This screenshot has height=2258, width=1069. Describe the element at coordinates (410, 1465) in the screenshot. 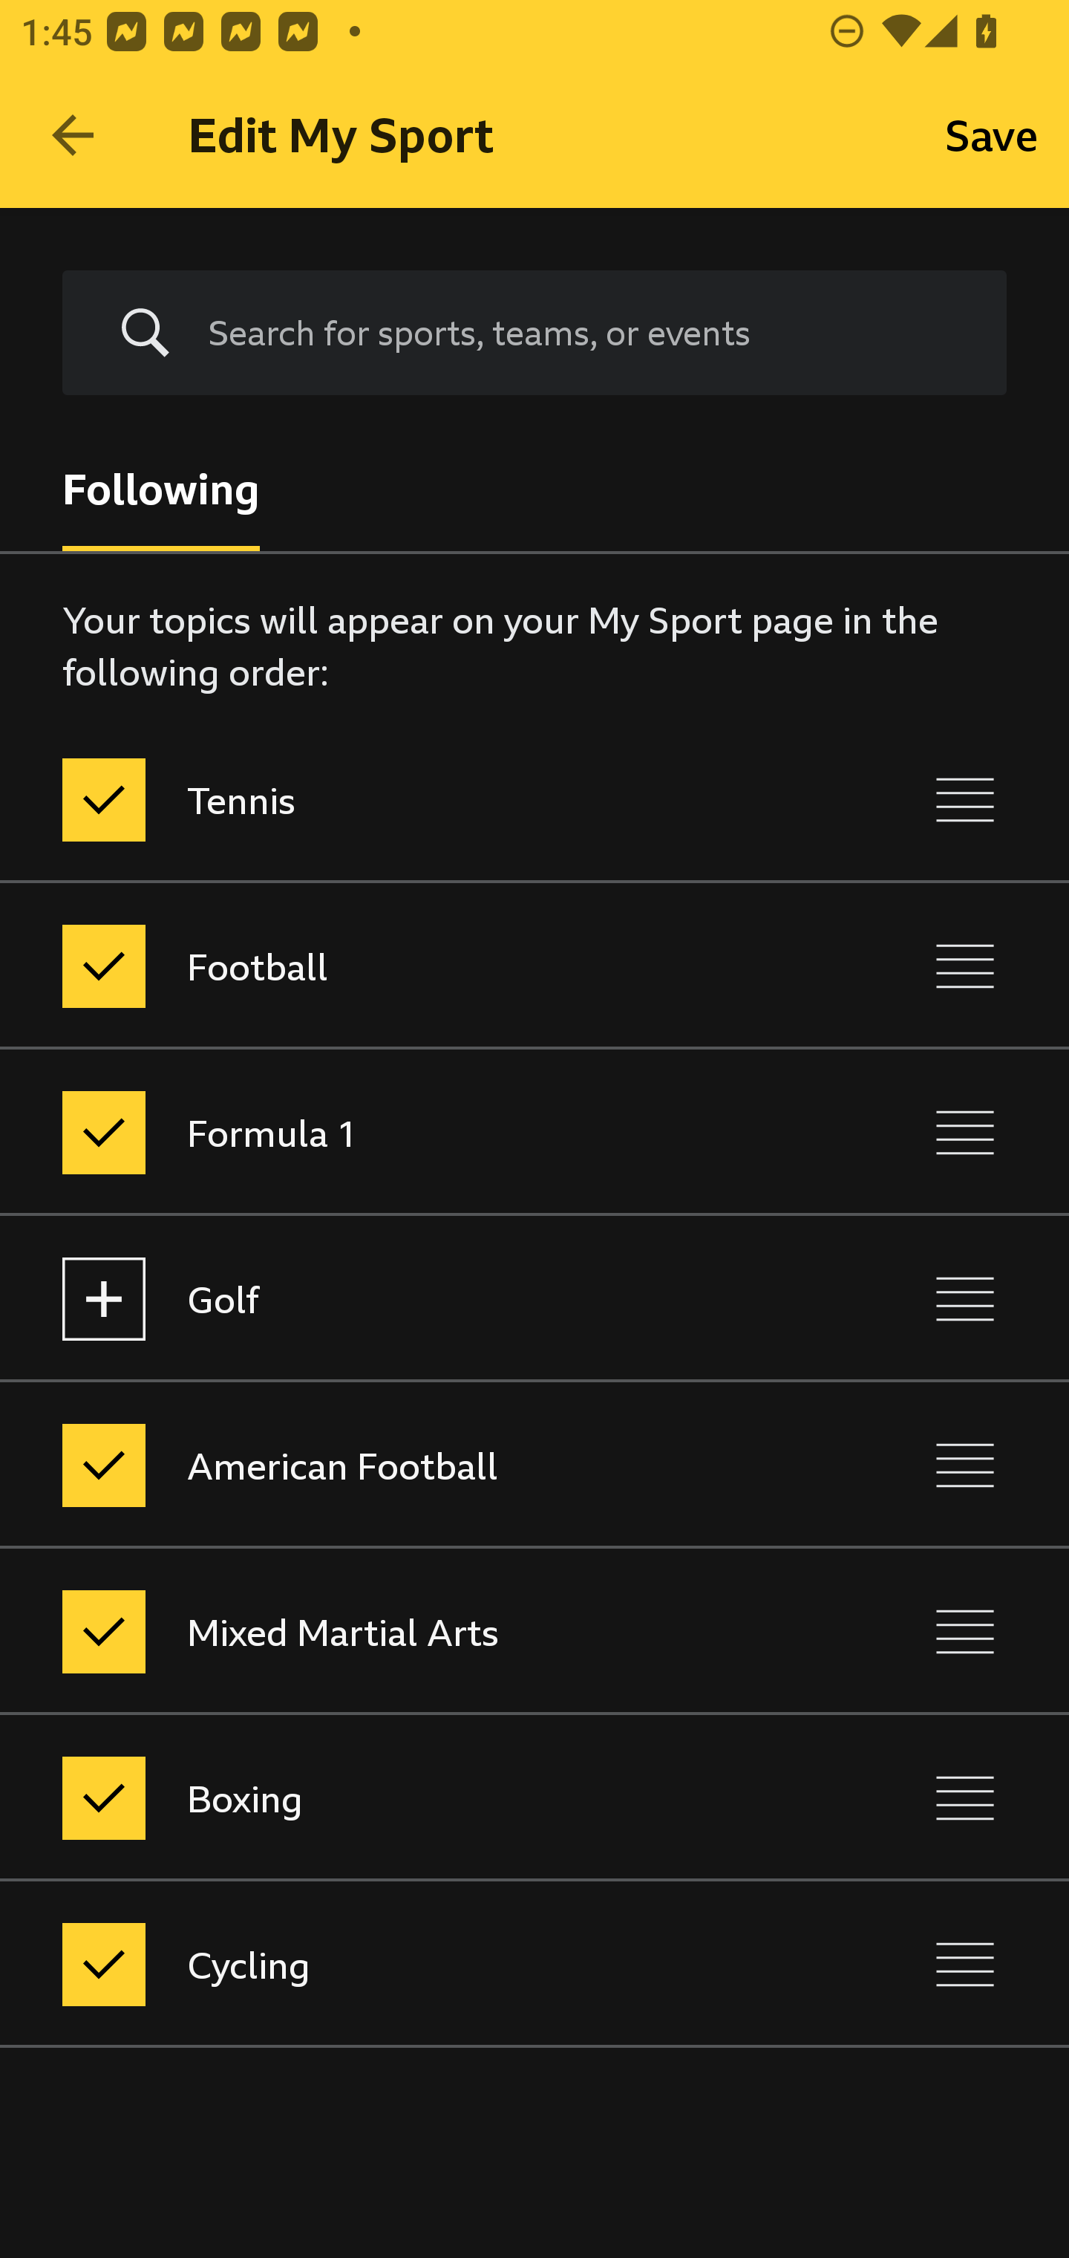

I see `American Football` at that location.